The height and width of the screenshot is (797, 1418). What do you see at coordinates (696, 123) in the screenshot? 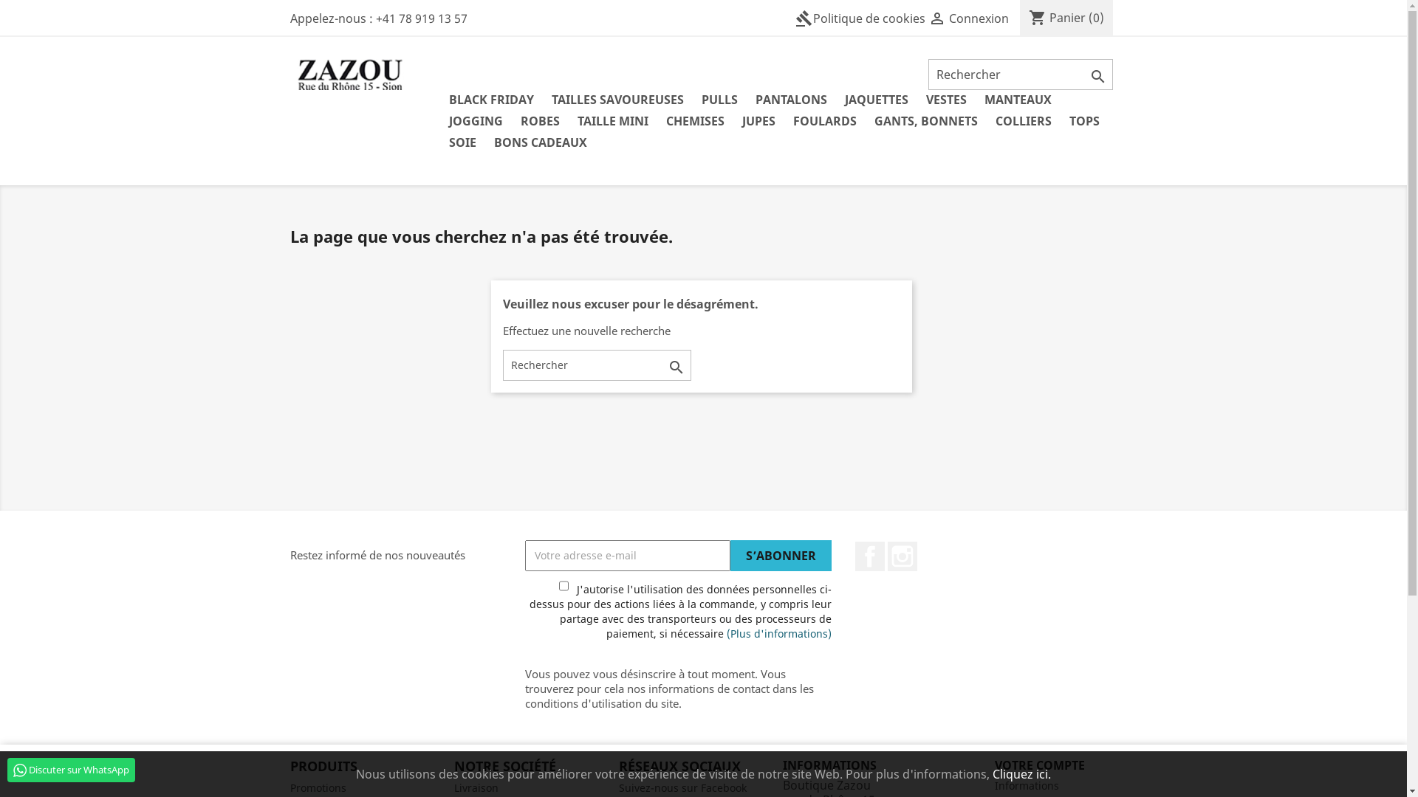
I see `CHEMISES` at bounding box center [696, 123].